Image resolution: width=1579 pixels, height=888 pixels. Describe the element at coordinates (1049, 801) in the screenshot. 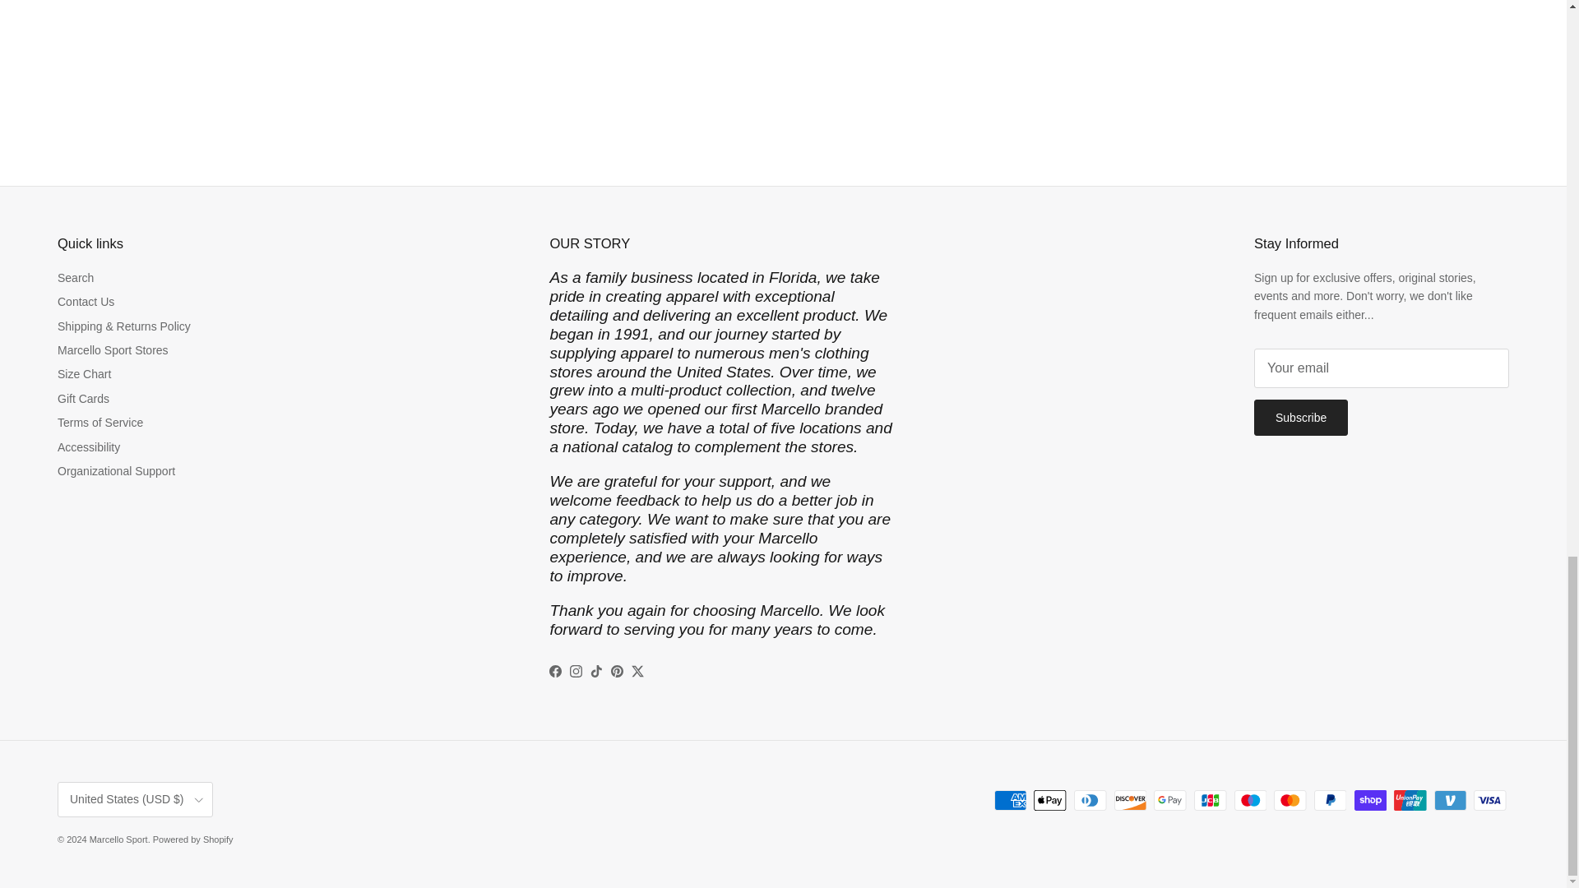

I see `Apple Pay` at that location.